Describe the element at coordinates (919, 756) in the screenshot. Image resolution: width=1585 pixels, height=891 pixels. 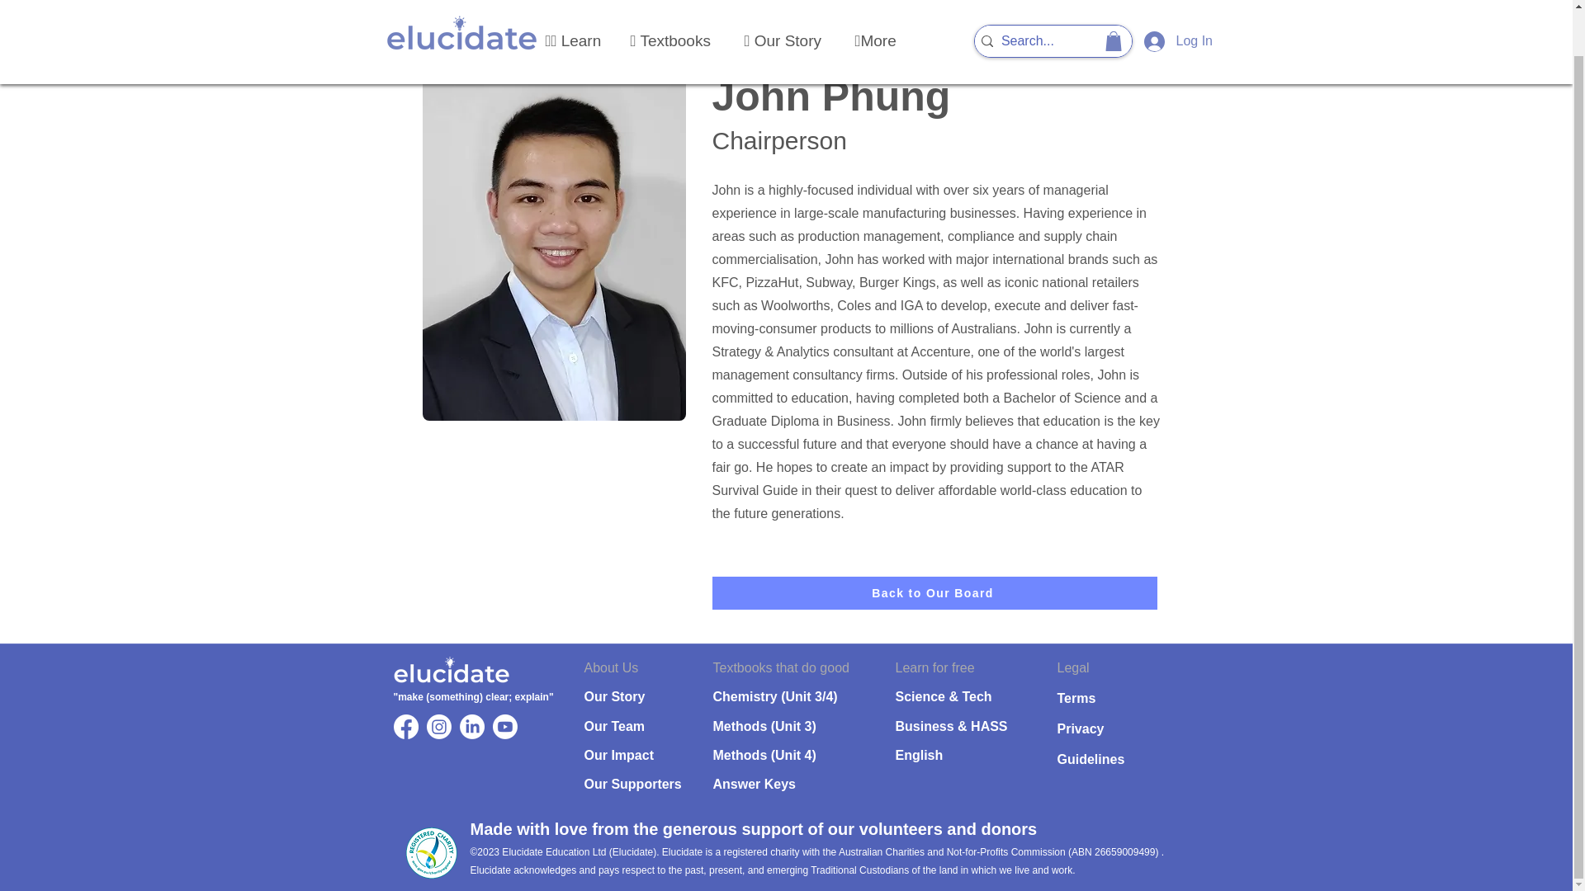
I see `English` at that location.